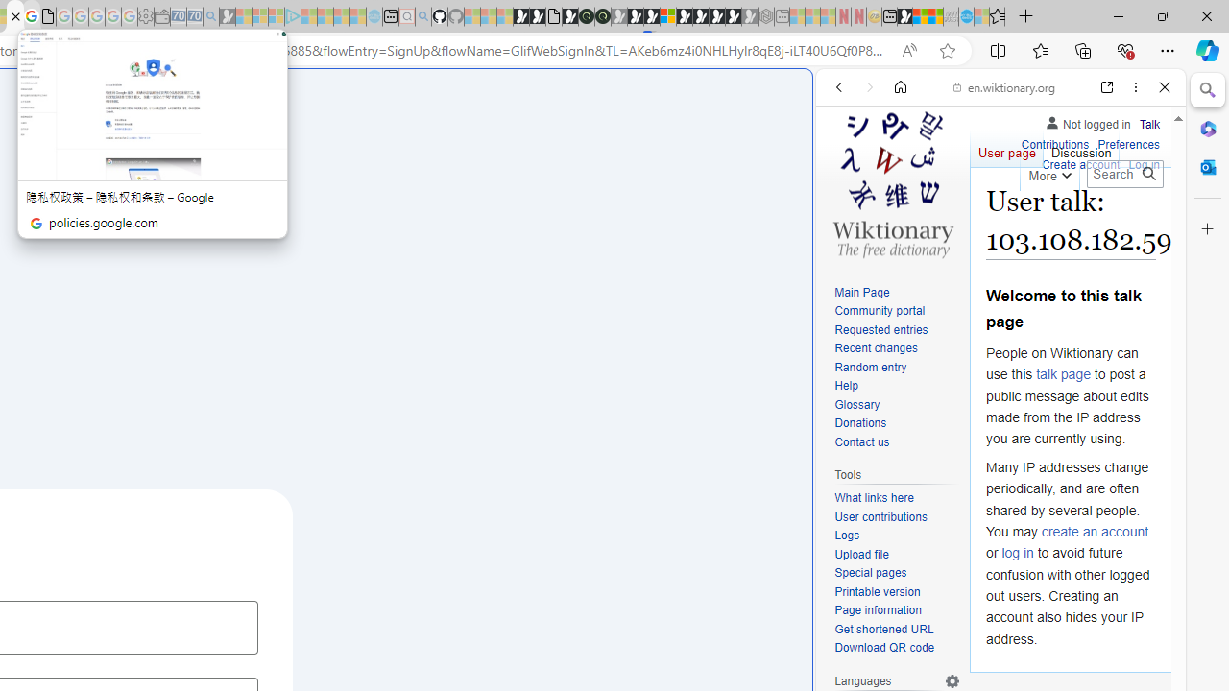 The height and width of the screenshot is (691, 1229). Describe the element at coordinates (1048, 173) in the screenshot. I see `More` at that location.